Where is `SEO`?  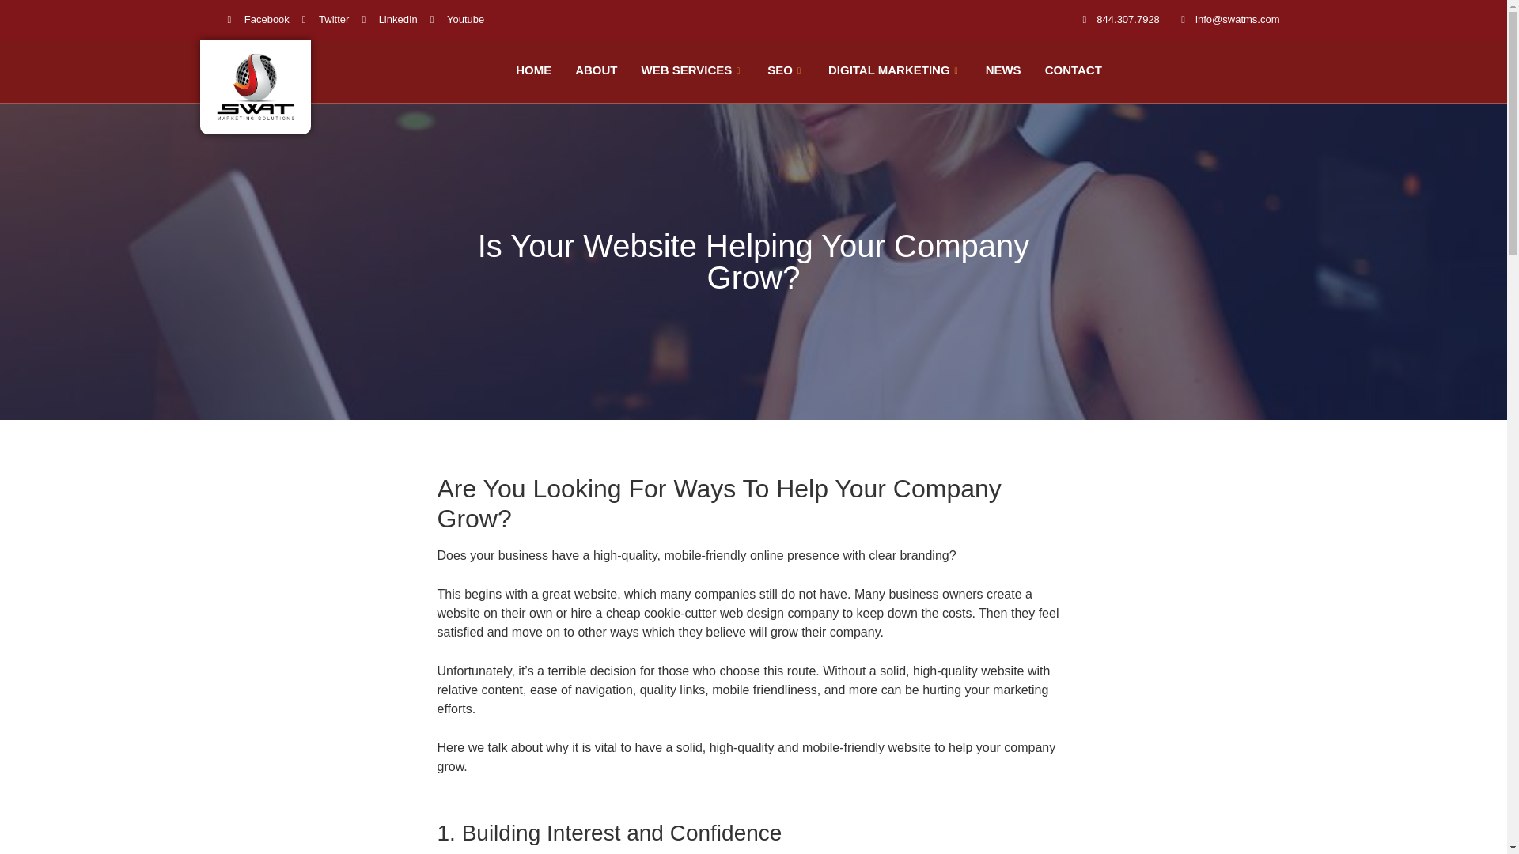
SEO is located at coordinates (786, 71).